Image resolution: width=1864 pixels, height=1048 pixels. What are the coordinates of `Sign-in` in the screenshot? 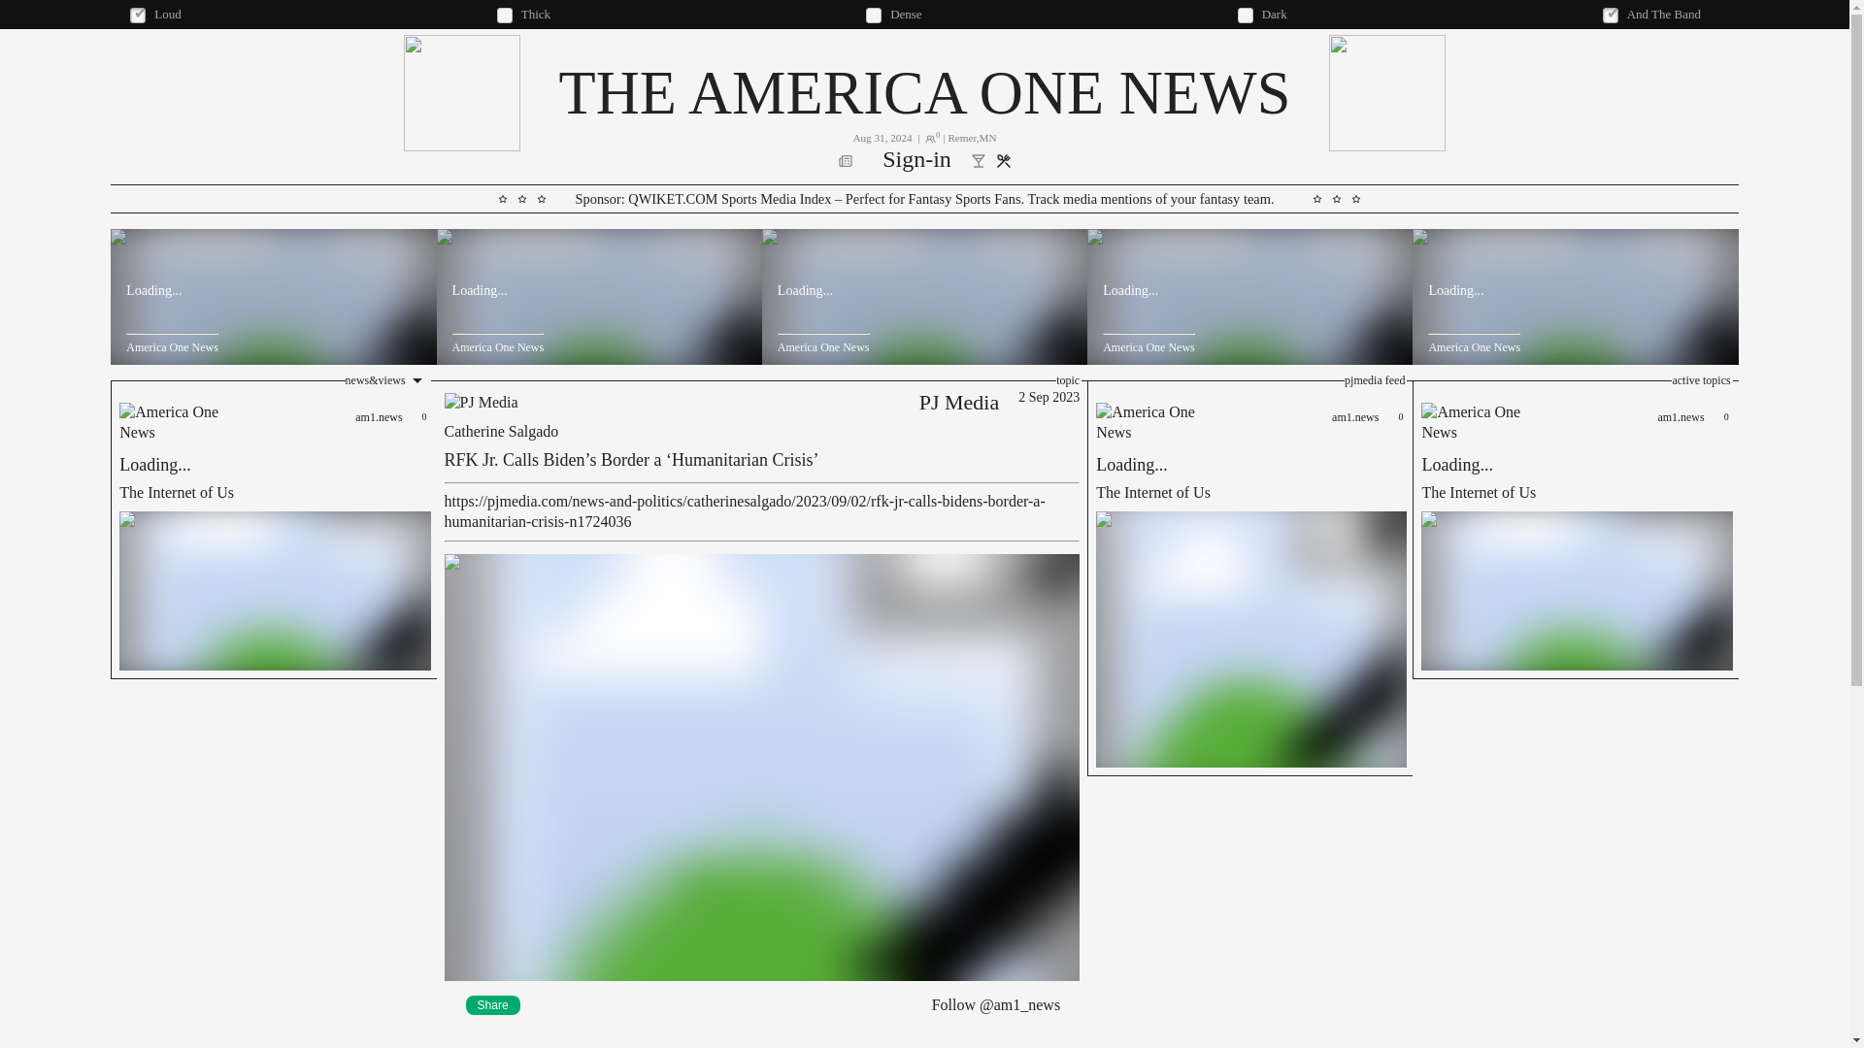 It's located at (923, 92).